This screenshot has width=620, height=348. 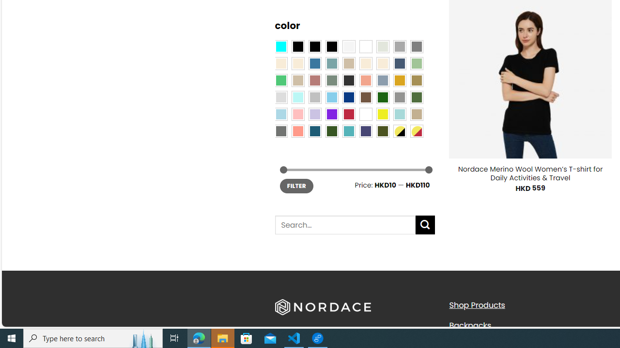 I want to click on Teal, so click(x=349, y=130).